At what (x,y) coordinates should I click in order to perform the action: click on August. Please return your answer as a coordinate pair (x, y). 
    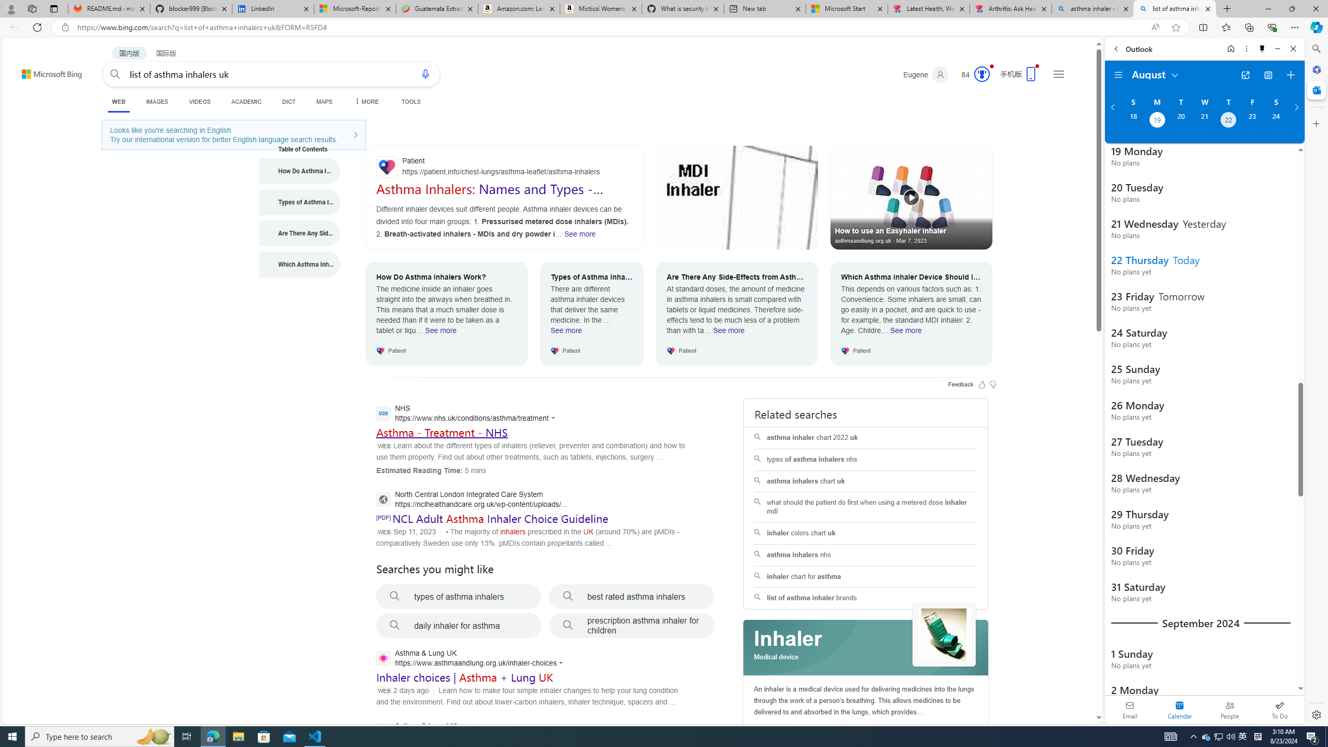
    Looking at the image, I should click on (1156, 74).